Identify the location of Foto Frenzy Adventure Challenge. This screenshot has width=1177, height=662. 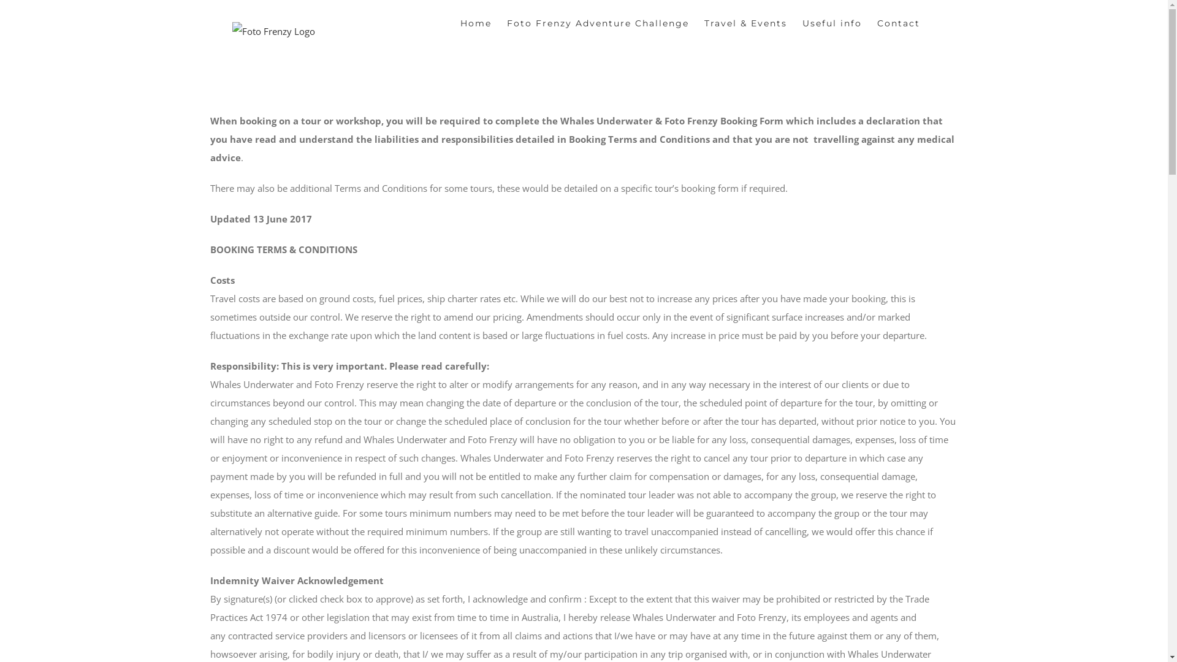
(598, 22).